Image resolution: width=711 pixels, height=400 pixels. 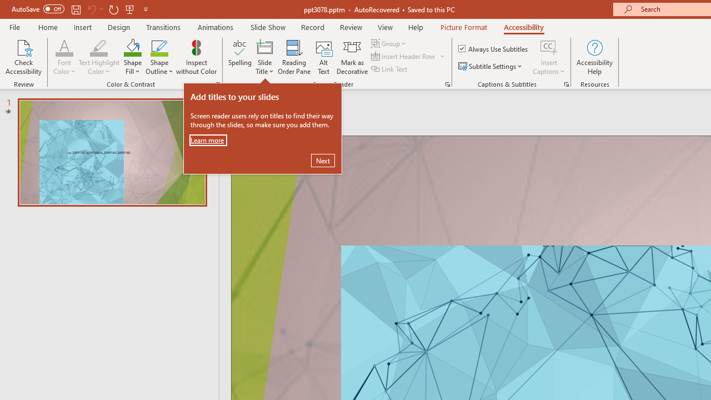 What do you see at coordinates (159, 47) in the screenshot?
I see `Shape Outline Green, Accent 1` at bounding box center [159, 47].